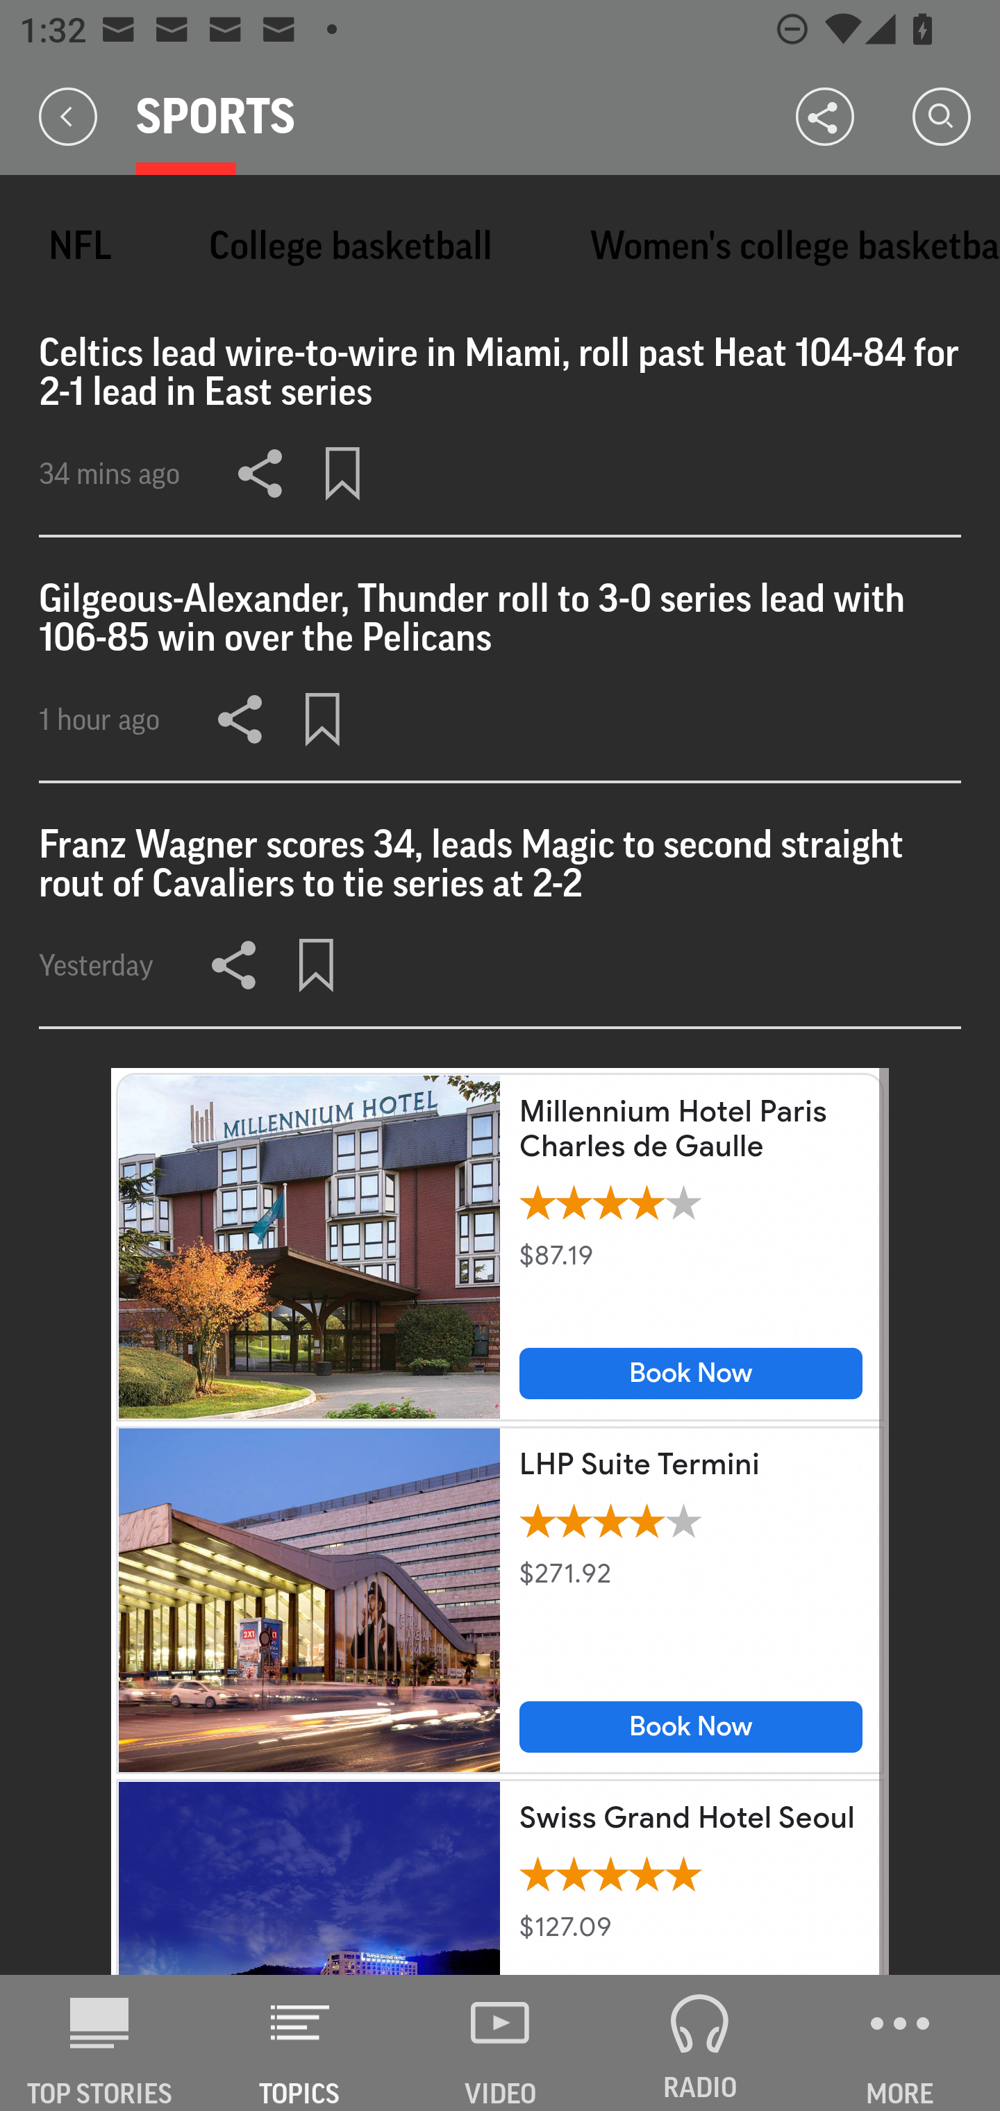 The image size is (1000, 2111). I want to click on VIDEO, so click(500, 2043).